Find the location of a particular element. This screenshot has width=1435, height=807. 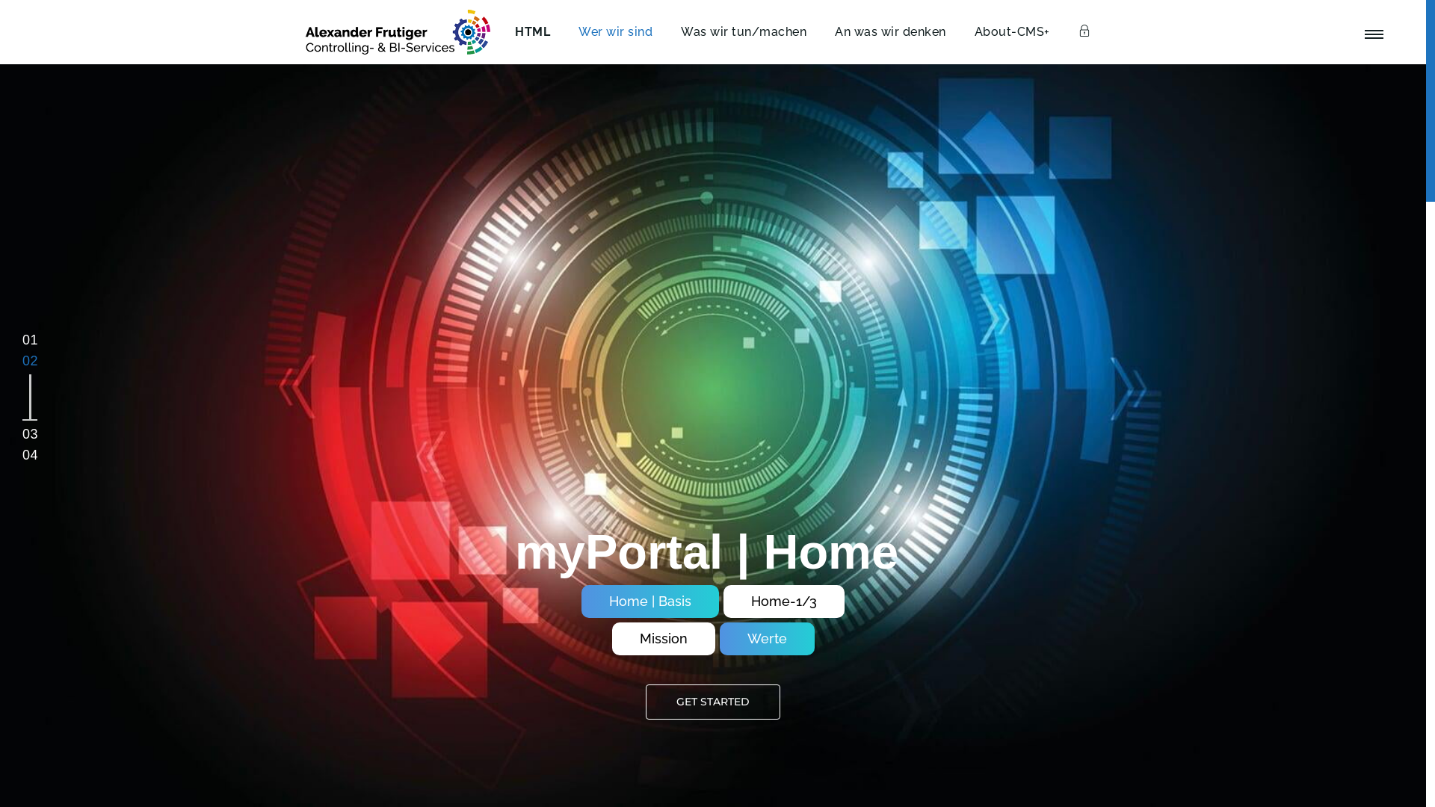

GET STARTED is located at coordinates (713, 702).